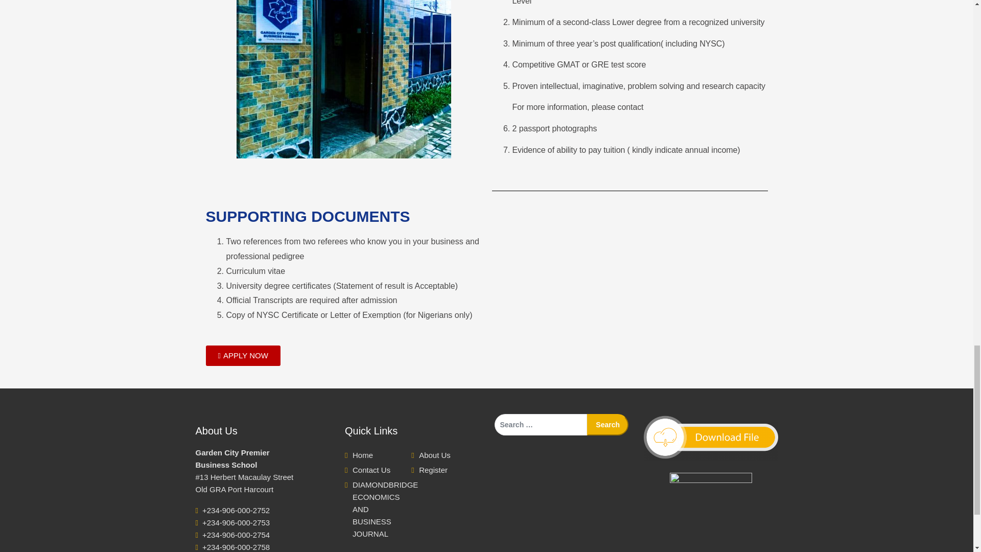 This screenshot has width=981, height=552. Describe the element at coordinates (242, 356) in the screenshot. I see `APPLY NOW` at that location.